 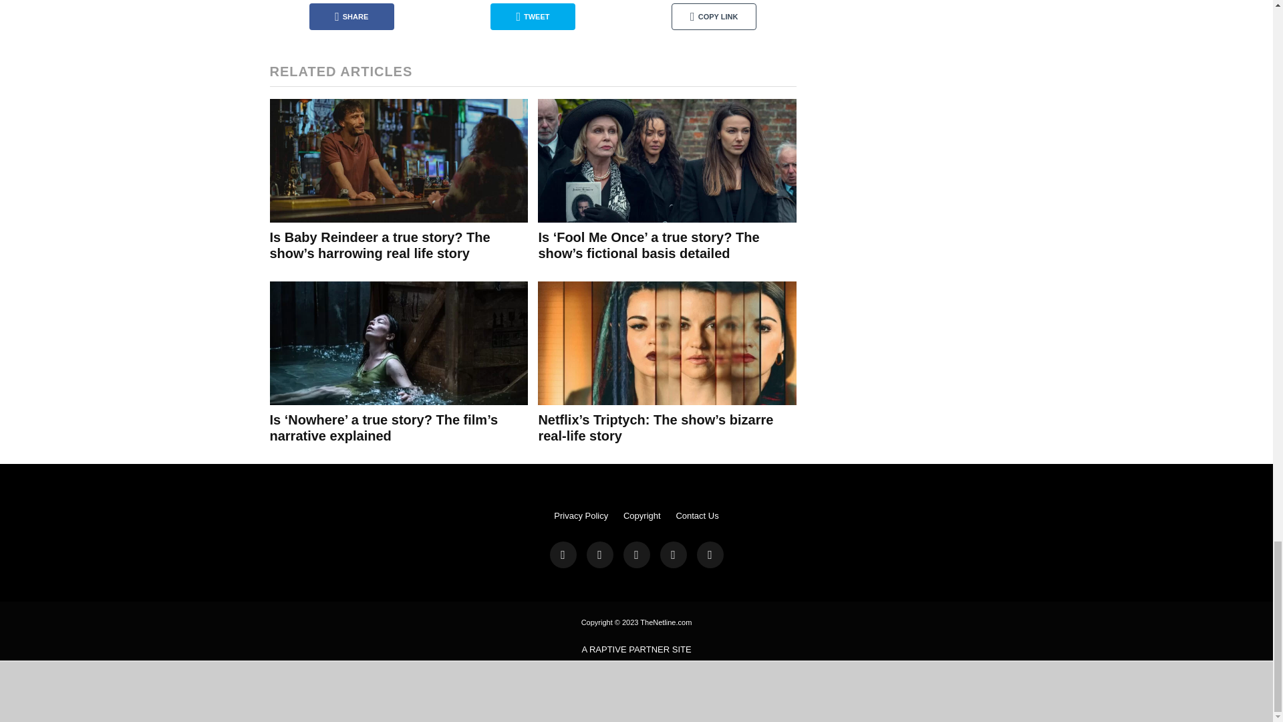 What do you see at coordinates (697, 515) in the screenshot?
I see `Contact Us` at bounding box center [697, 515].